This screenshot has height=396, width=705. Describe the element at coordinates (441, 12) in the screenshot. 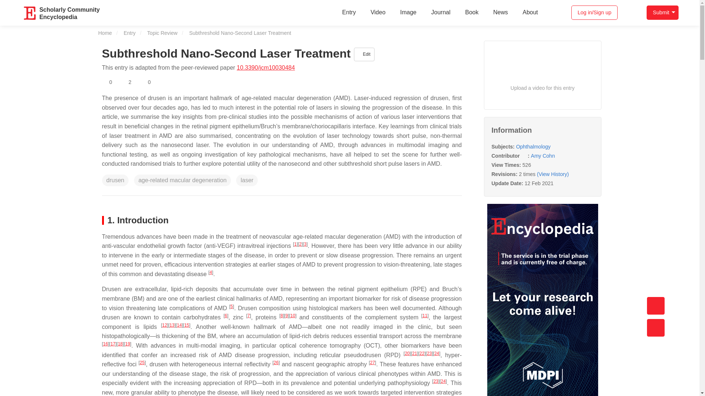

I see `Journal` at that location.